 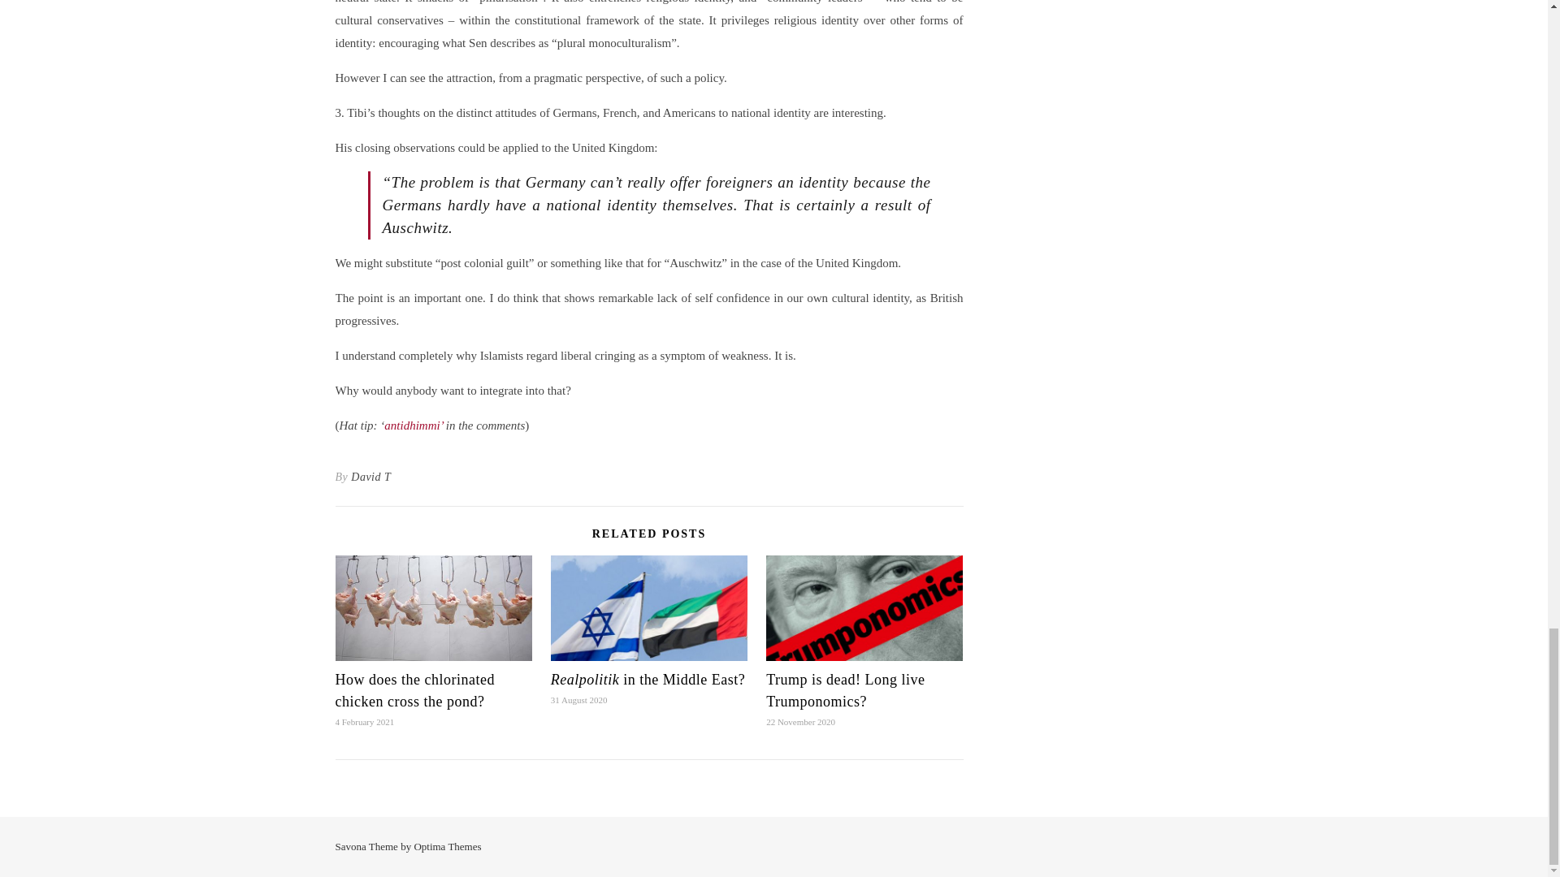 What do you see at coordinates (370, 477) in the screenshot?
I see `Posts by David T` at bounding box center [370, 477].